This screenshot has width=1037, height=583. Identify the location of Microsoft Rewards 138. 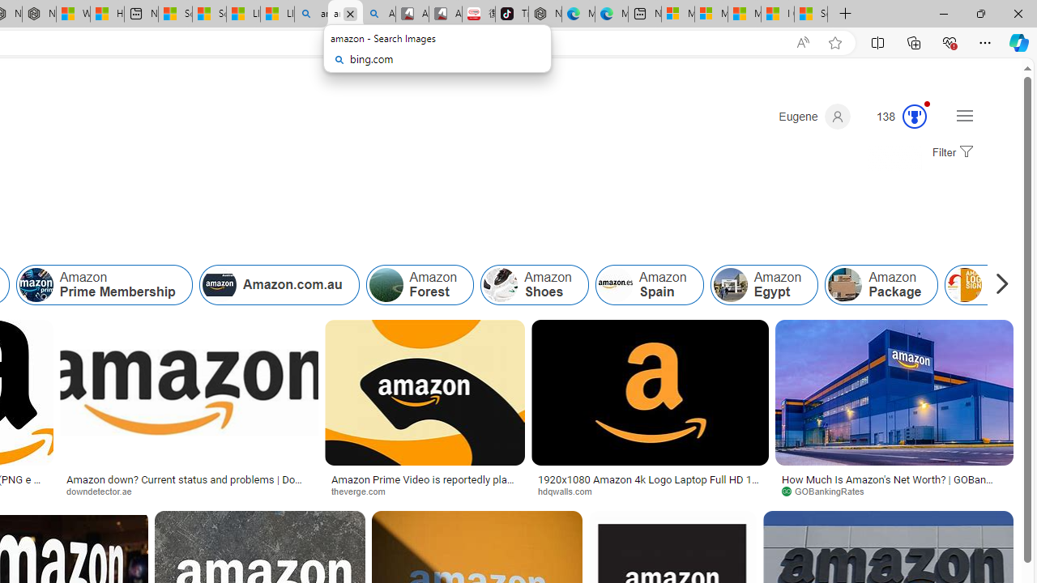
(895, 117).